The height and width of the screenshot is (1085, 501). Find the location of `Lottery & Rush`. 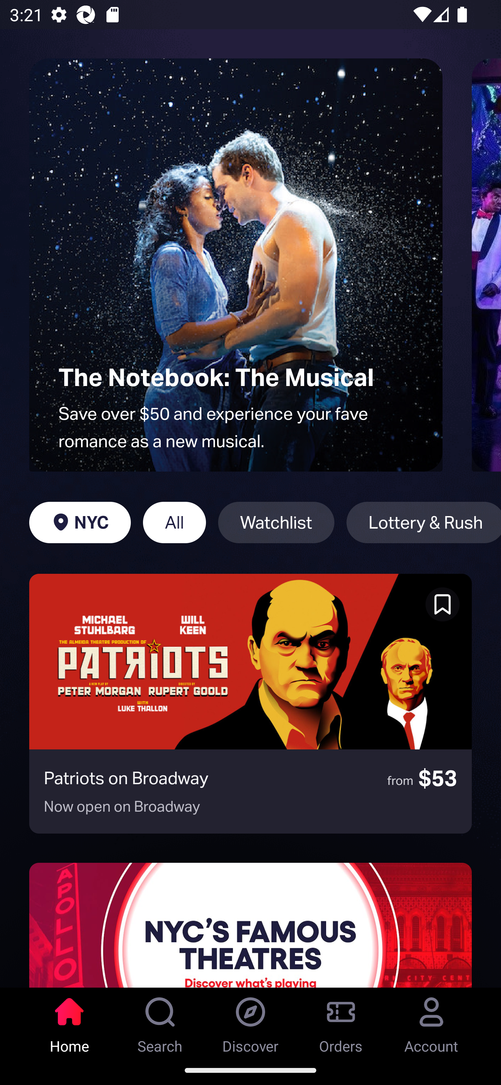

Lottery & Rush is located at coordinates (424, 522).